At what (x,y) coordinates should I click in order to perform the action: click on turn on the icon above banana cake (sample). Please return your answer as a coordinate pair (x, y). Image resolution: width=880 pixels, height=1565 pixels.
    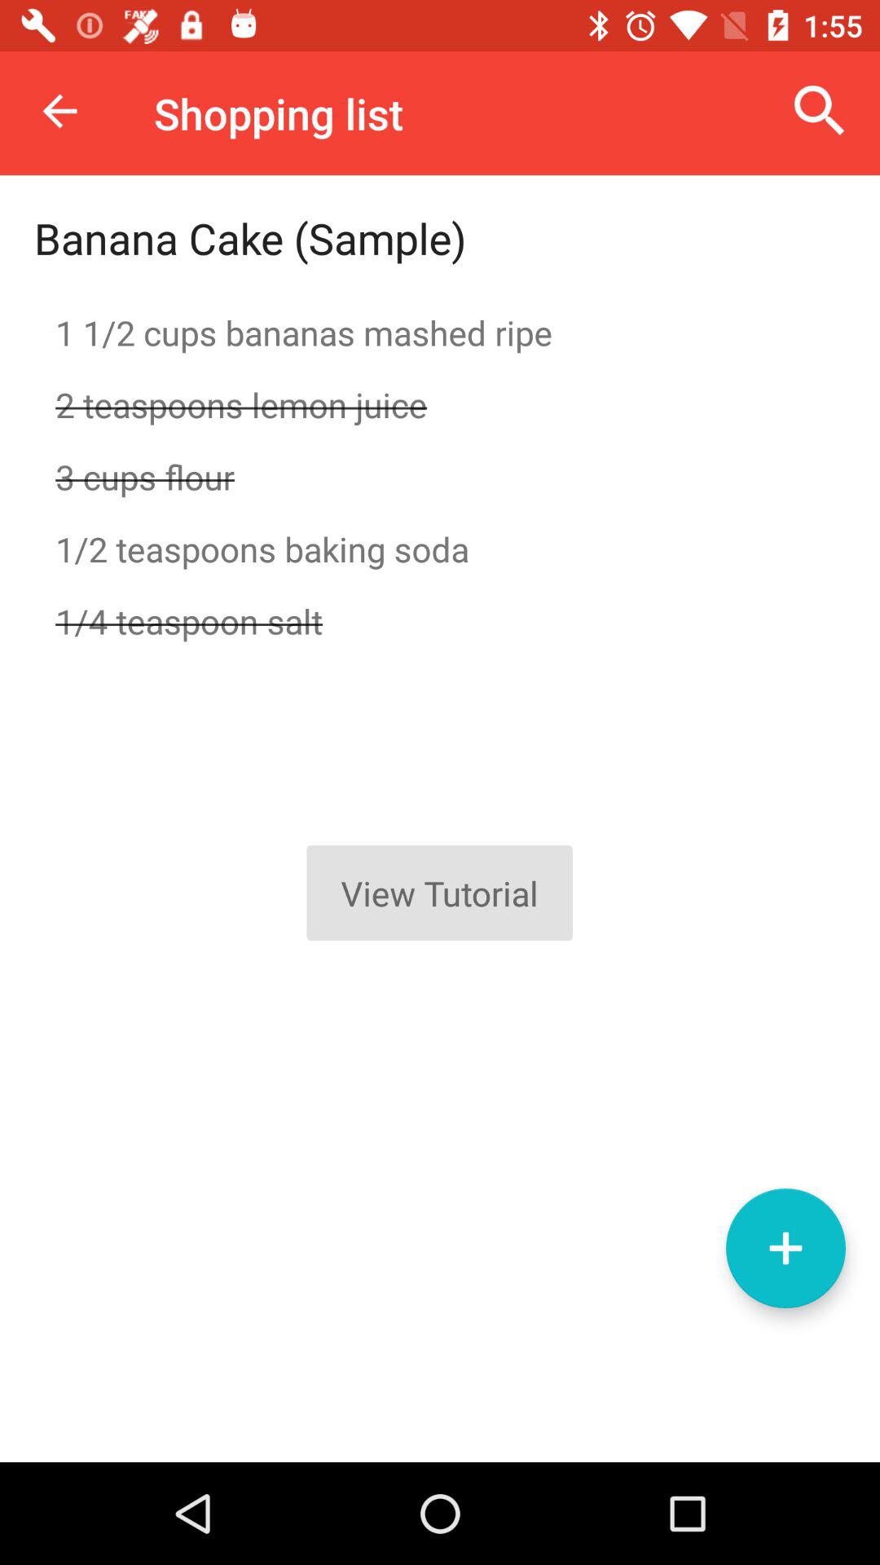
    Looking at the image, I should click on (59, 111).